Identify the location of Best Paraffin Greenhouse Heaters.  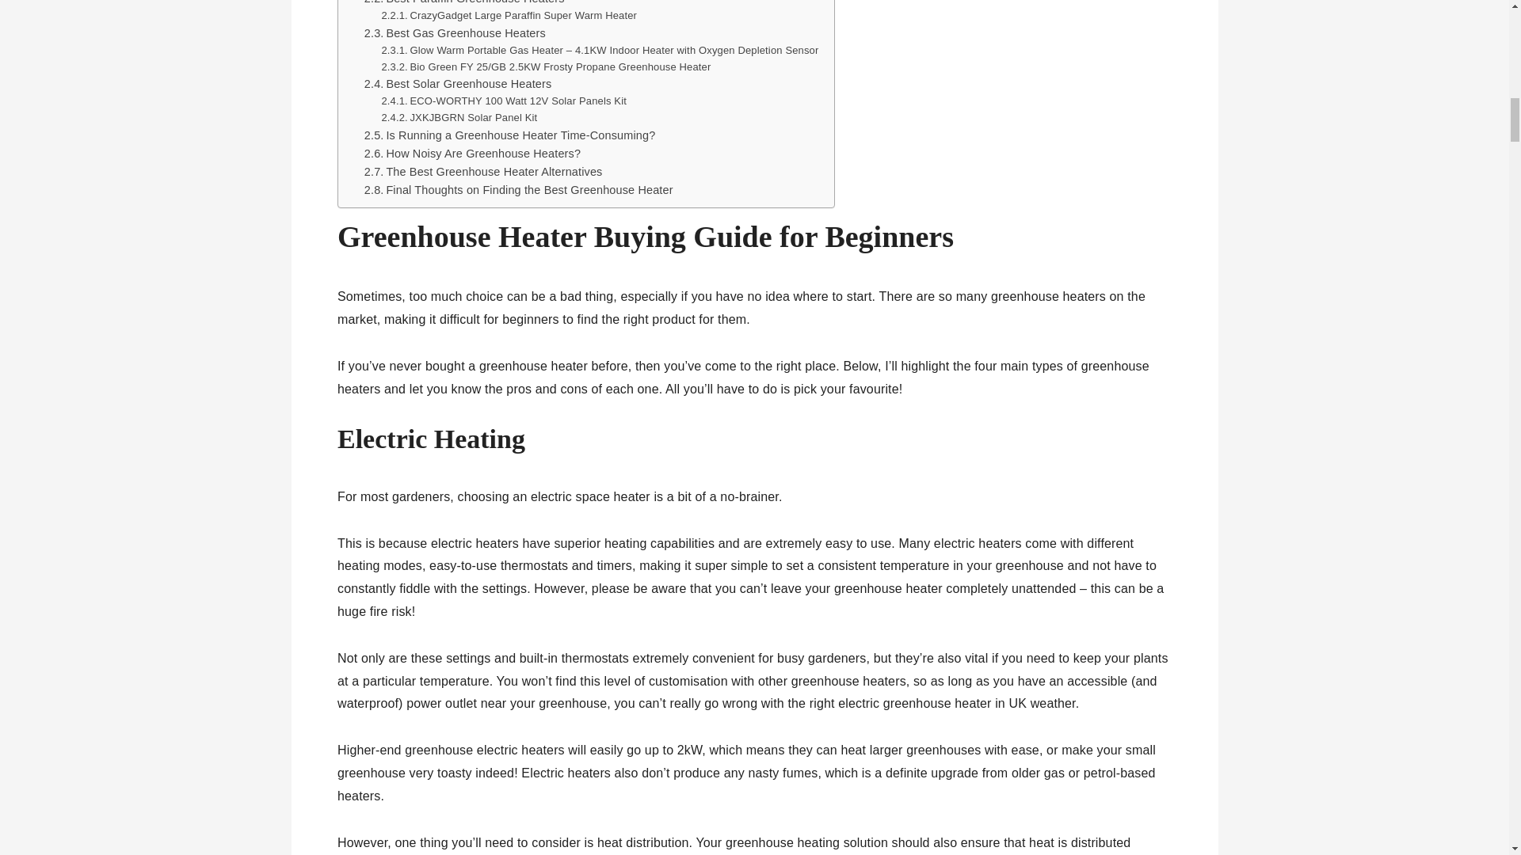
(464, 3).